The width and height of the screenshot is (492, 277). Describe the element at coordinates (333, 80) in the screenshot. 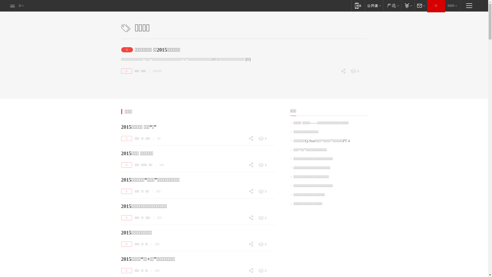

I see `0` at that location.